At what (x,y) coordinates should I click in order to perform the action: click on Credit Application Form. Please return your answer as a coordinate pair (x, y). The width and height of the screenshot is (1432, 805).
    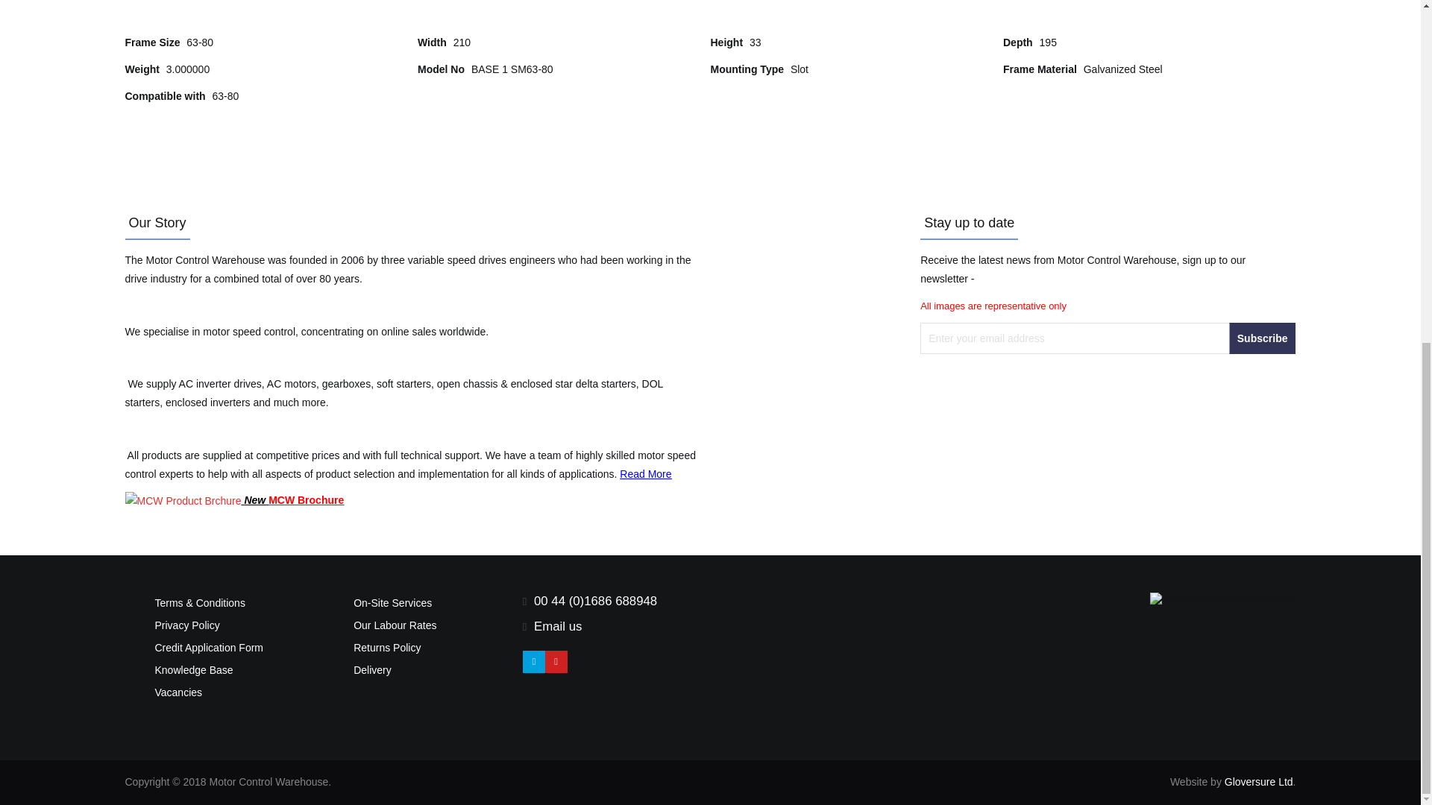
    Looking at the image, I should click on (209, 647).